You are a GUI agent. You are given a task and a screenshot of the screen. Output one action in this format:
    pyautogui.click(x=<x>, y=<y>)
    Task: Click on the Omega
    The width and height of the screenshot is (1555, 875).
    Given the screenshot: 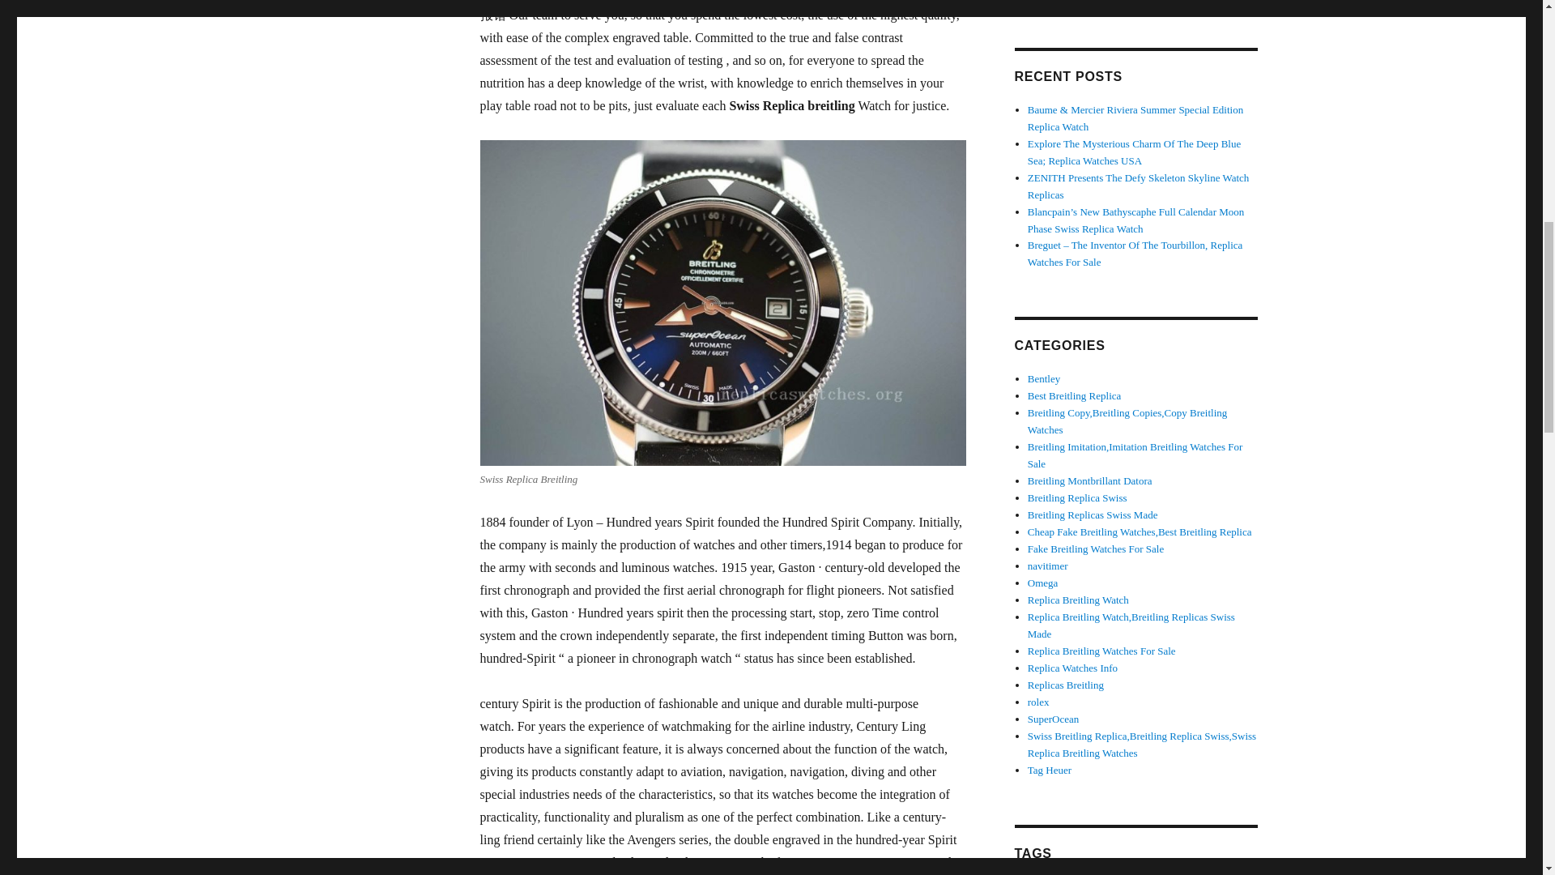 What is the action you would take?
    pyautogui.click(x=1043, y=582)
    